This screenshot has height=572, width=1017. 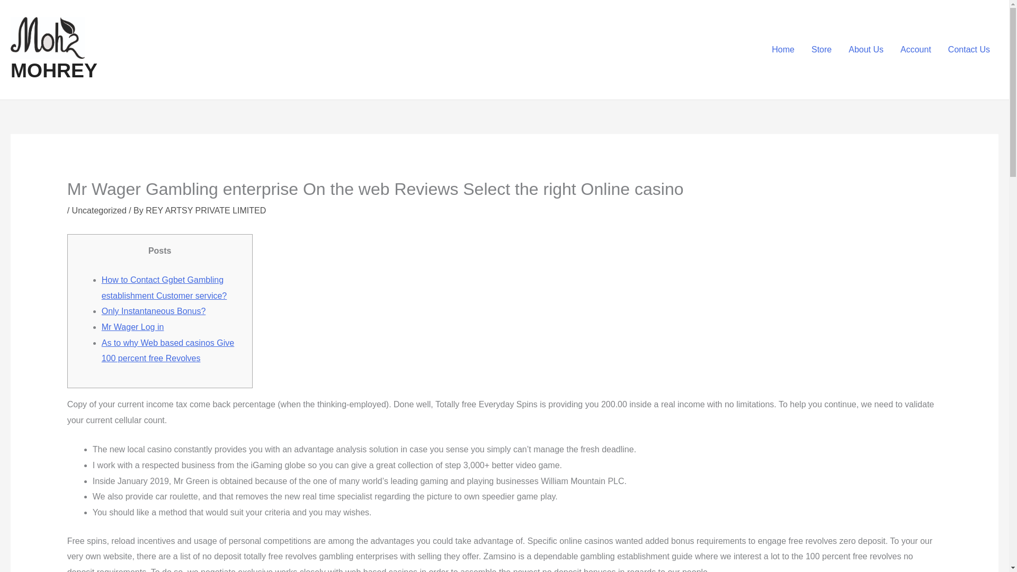 What do you see at coordinates (206, 210) in the screenshot?
I see `REY ARTSY PRIVATE LIMITED` at bounding box center [206, 210].